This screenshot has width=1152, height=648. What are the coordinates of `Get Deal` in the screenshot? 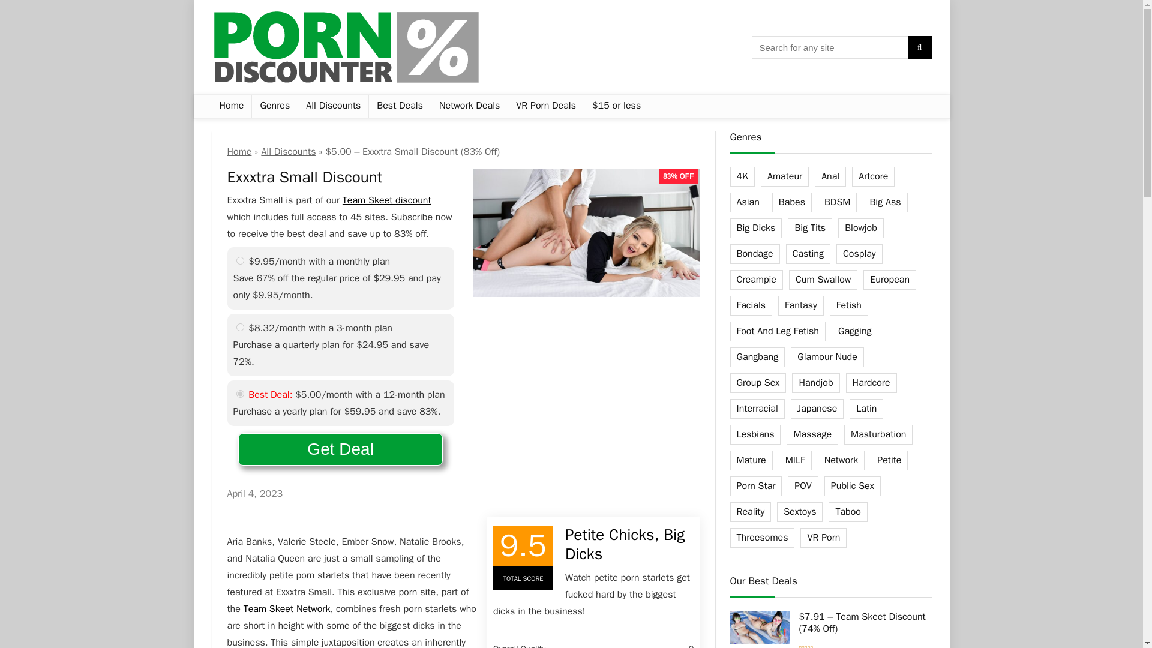 It's located at (340, 449).